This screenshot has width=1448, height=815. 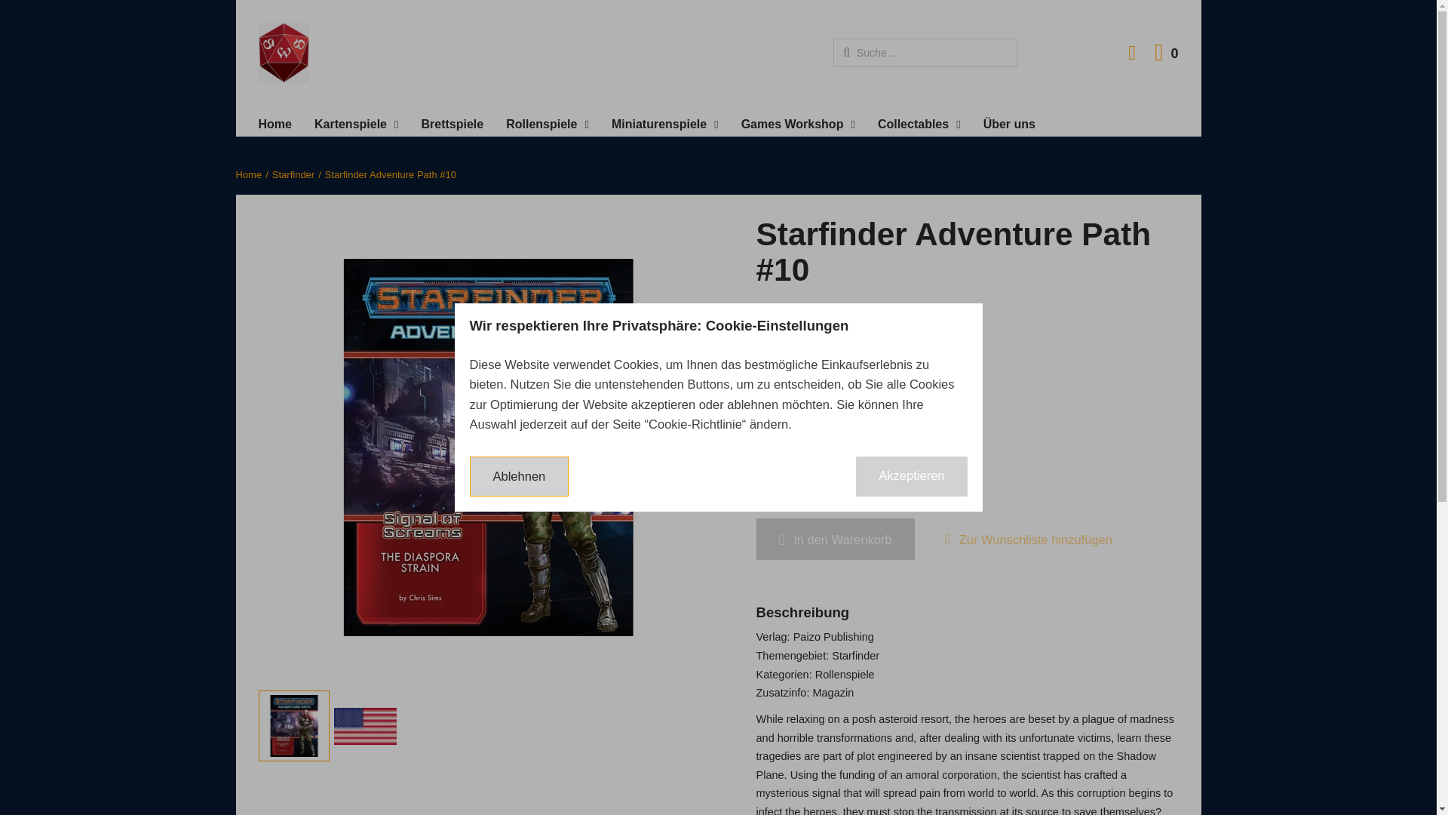 What do you see at coordinates (664, 125) in the screenshot?
I see `Miniaturenspiele` at bounding box center [664, 125].